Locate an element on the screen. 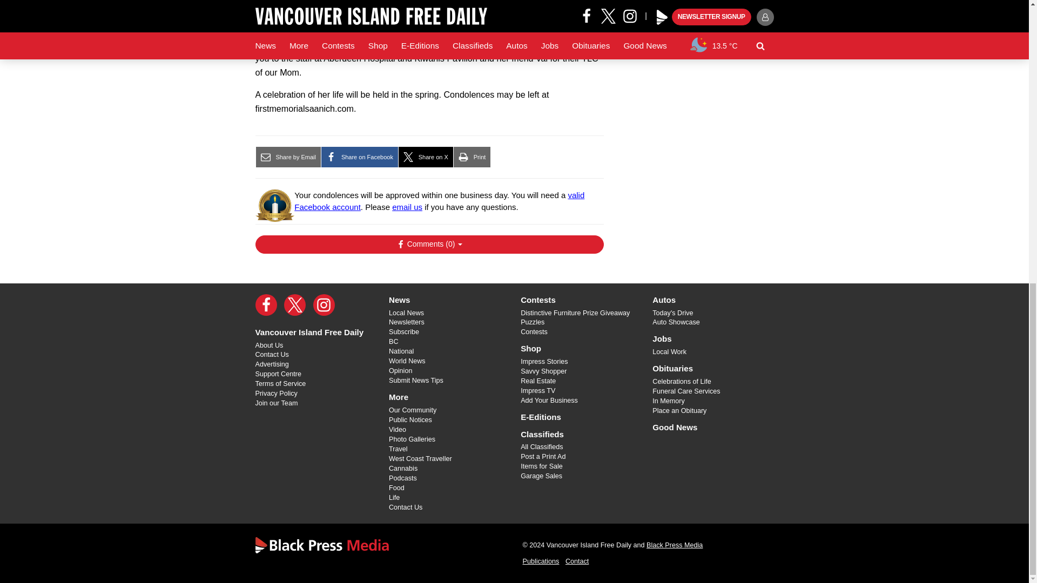 The width and height of the screenshot is (1037, 583). Instagram is located at coordinates (324, 305).